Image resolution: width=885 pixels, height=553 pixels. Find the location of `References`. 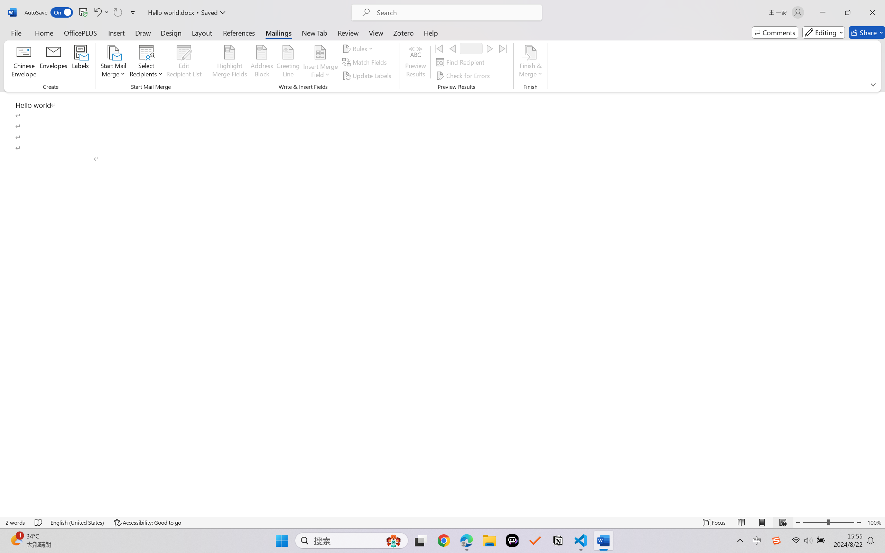

References is located at coordinates (239, 32).